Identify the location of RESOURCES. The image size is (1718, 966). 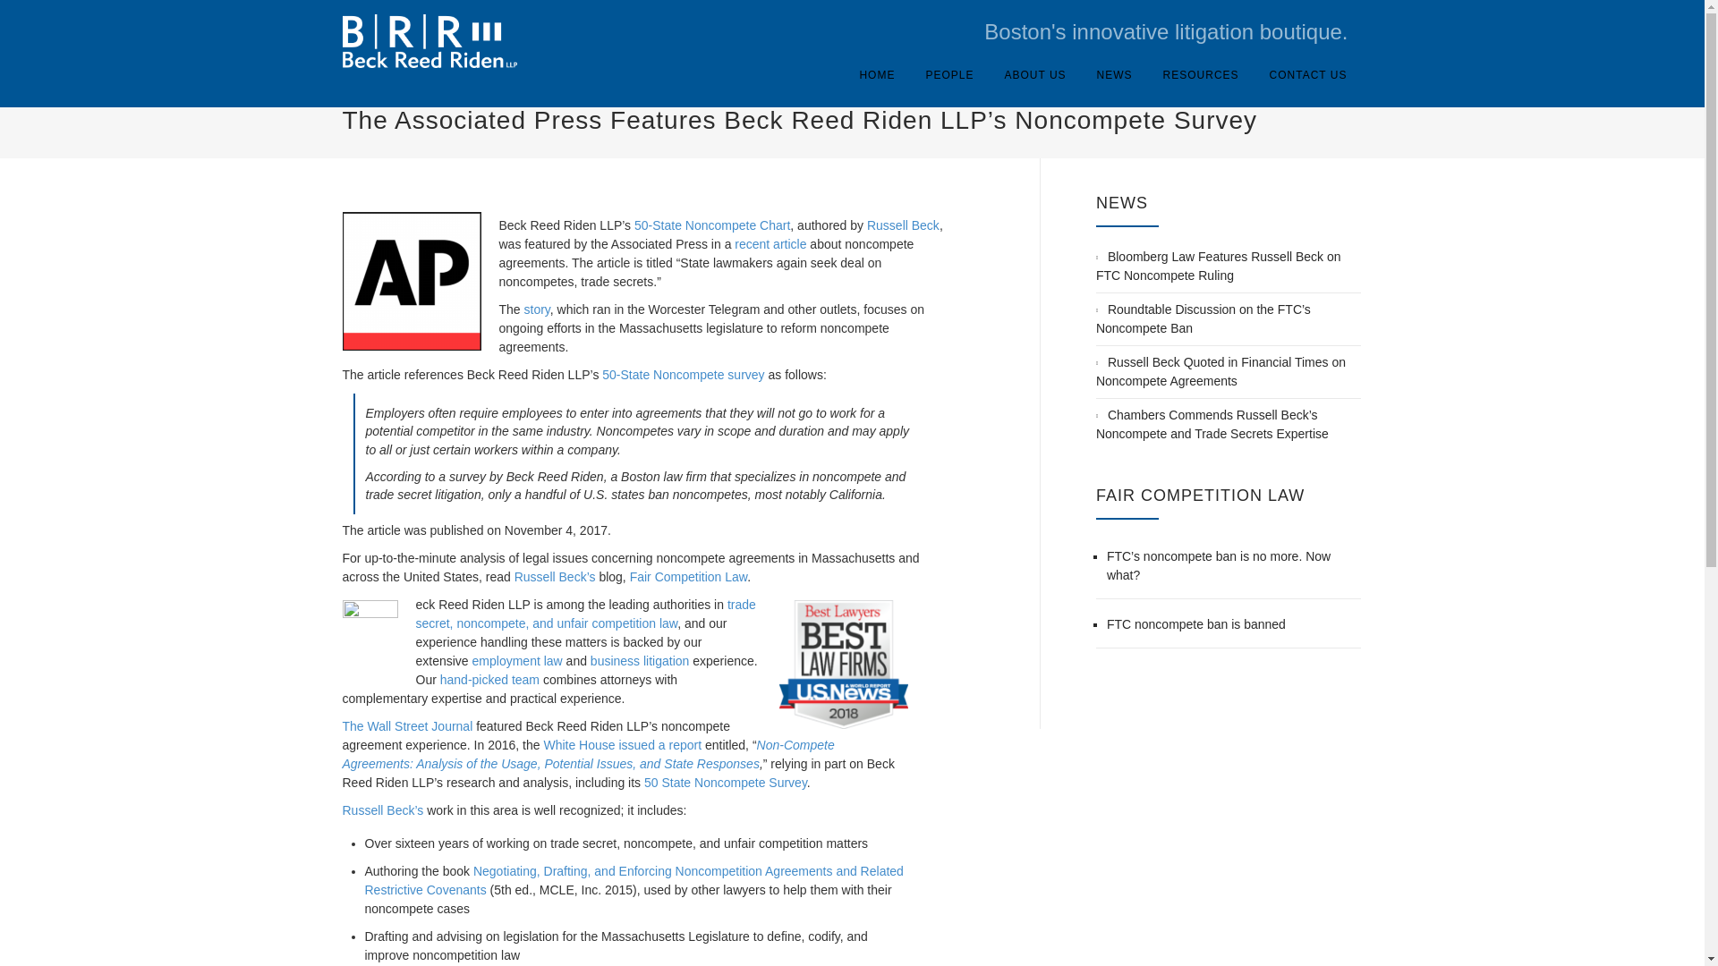
(1201, 74).